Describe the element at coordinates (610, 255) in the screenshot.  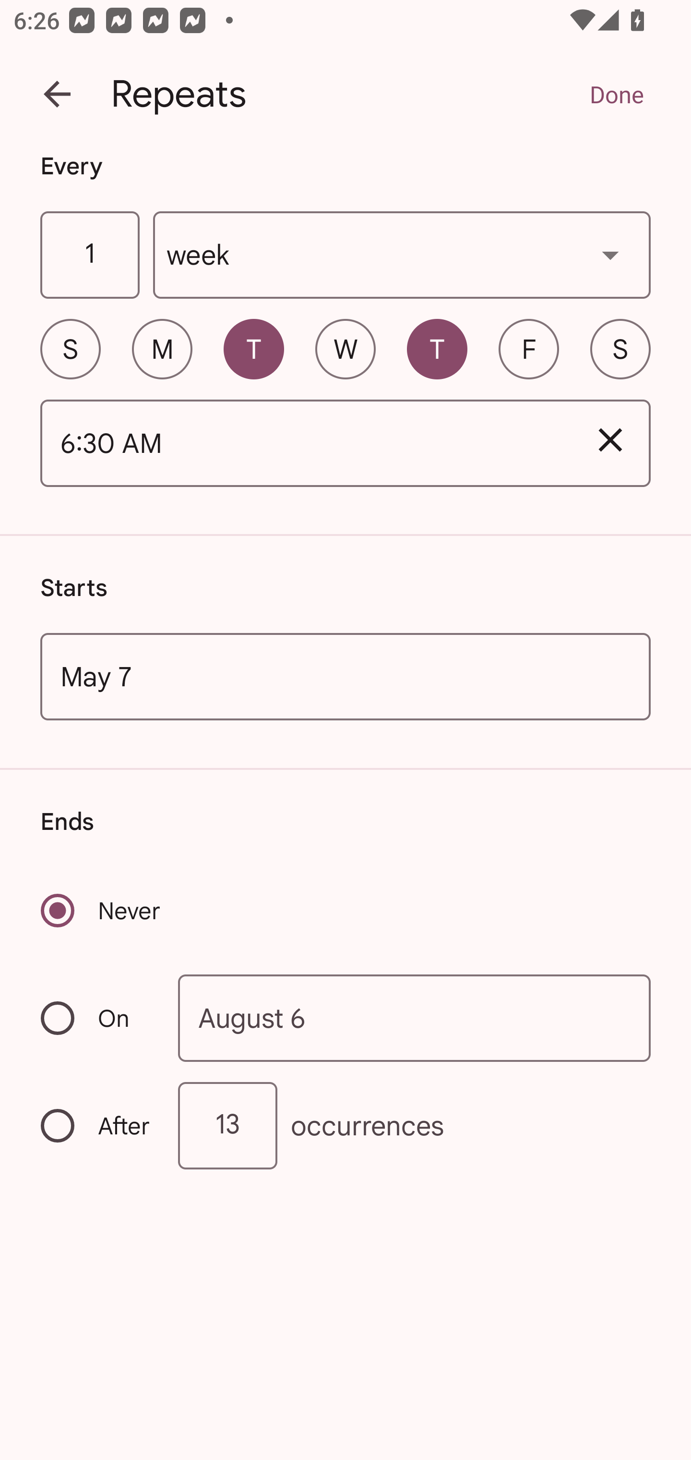
I see `Show dropdown menu` at that location.